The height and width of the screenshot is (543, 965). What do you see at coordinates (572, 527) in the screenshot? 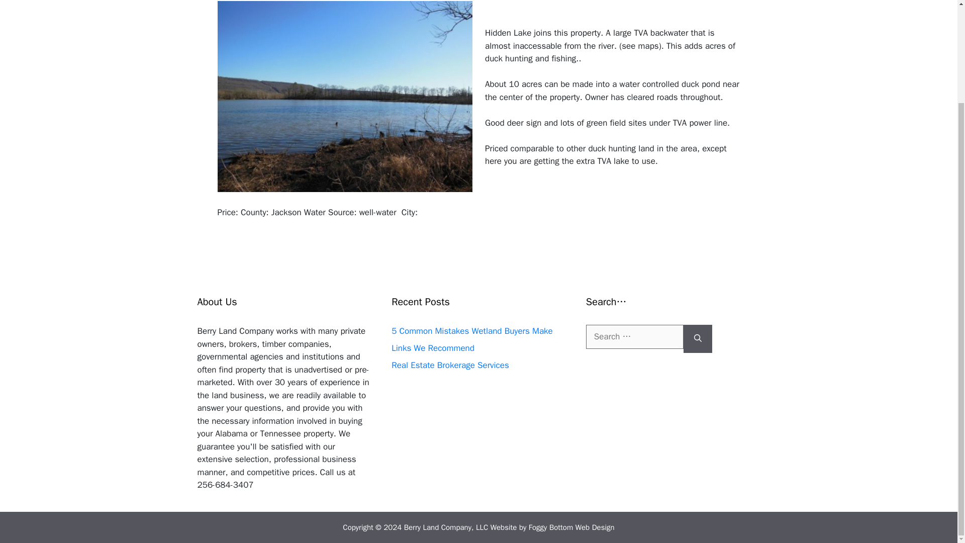
I see `Foggy Bottom Web Design` at bounding box center [572, 527].